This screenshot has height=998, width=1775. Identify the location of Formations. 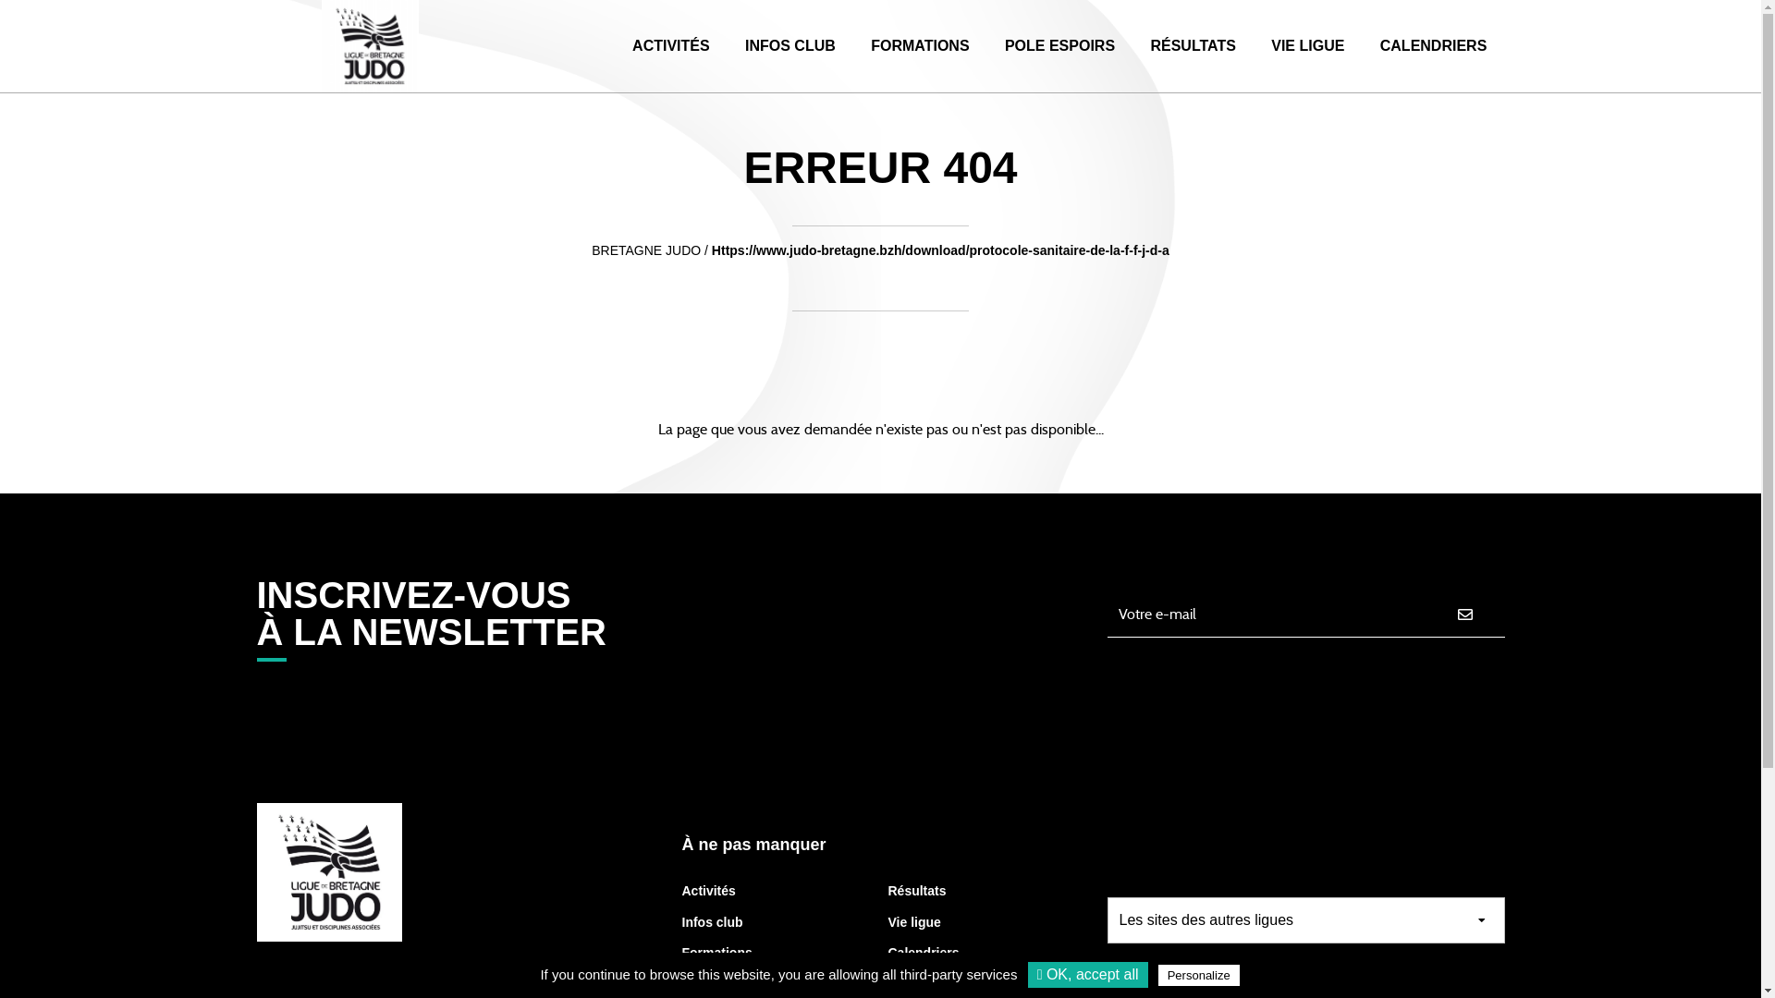
(717, 953).